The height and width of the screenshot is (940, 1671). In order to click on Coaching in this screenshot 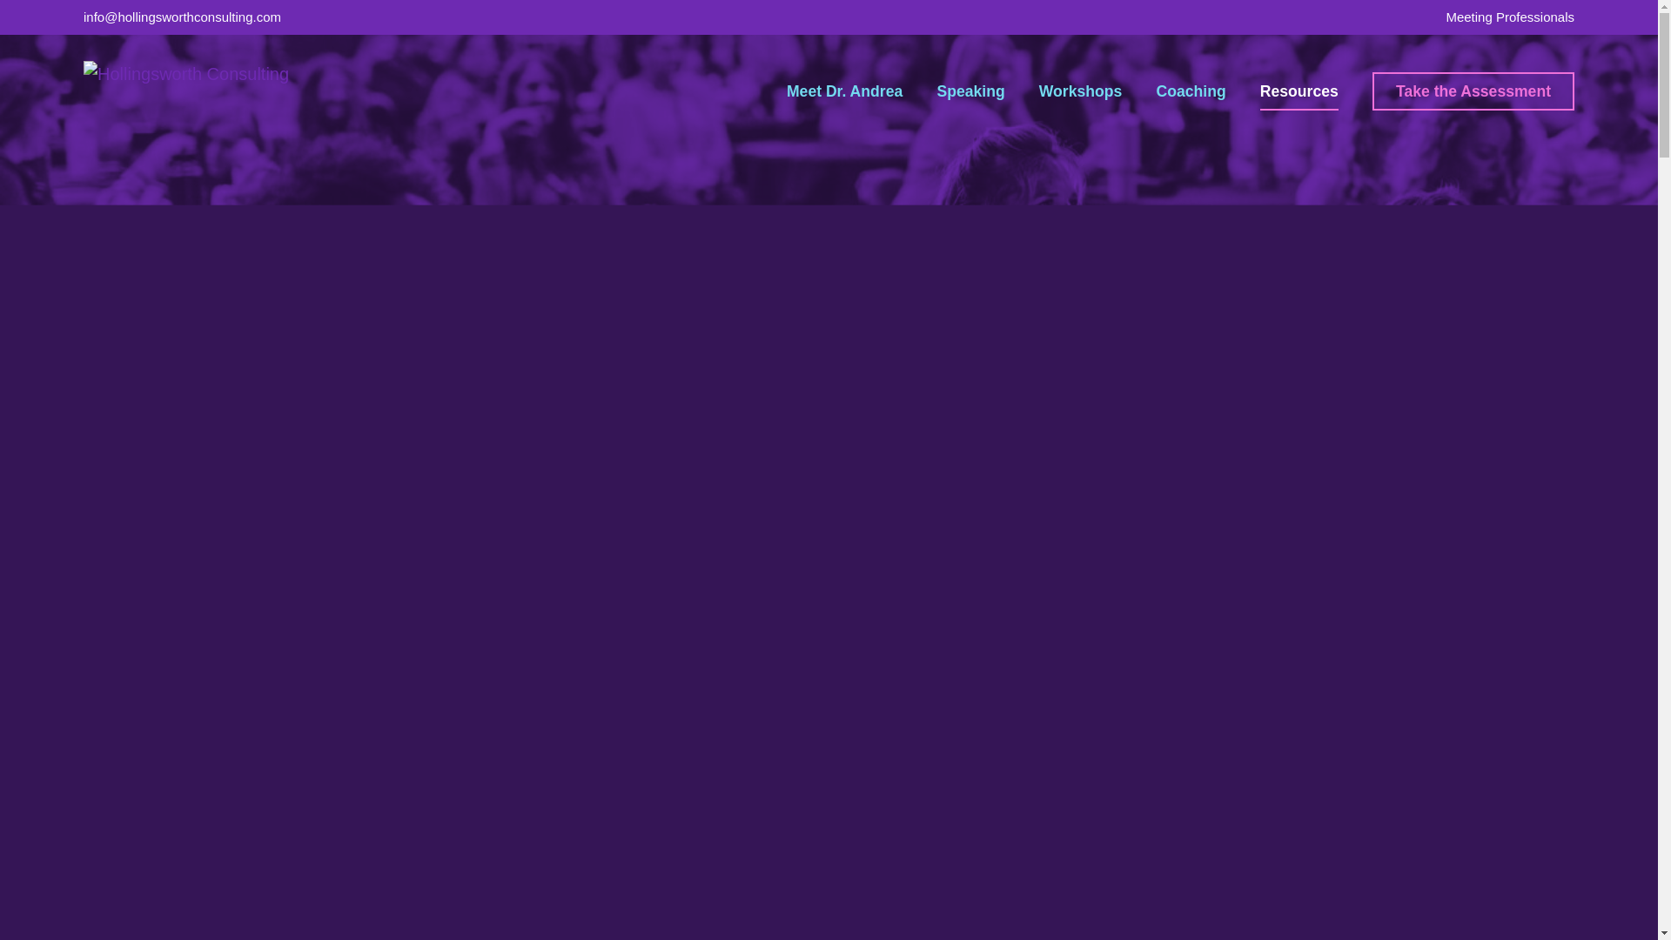, I will do `click(1191, 91)`.